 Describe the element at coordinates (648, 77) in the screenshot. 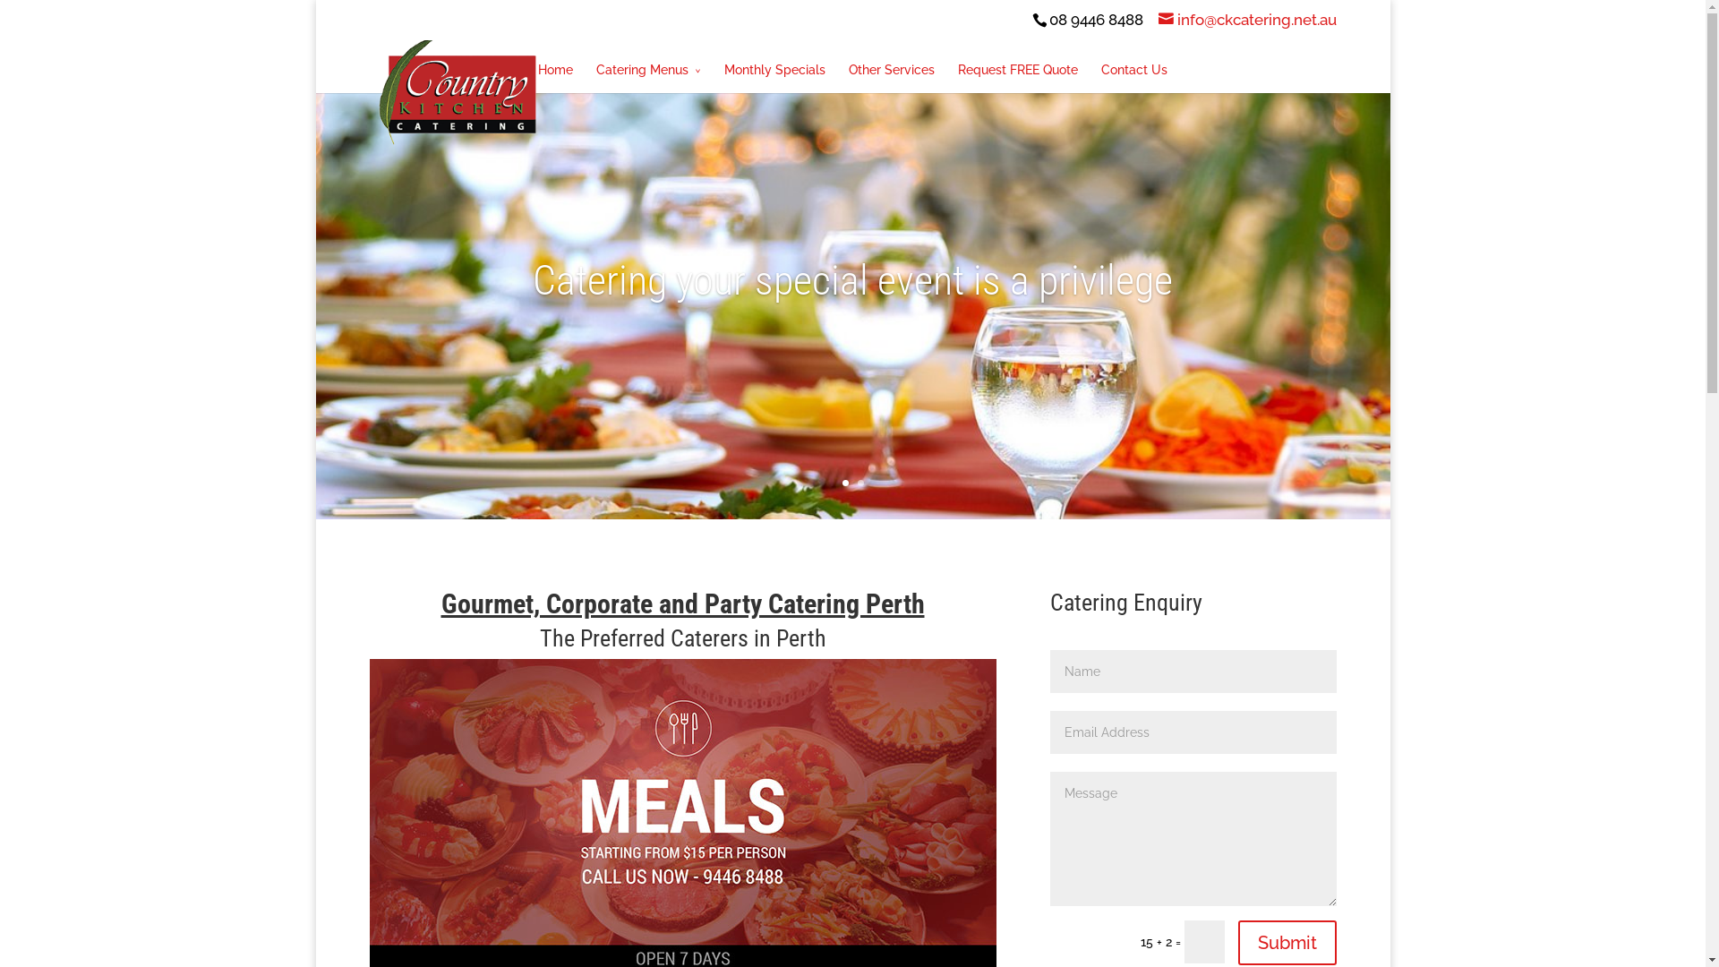

I see `Catering Menus` at that location.